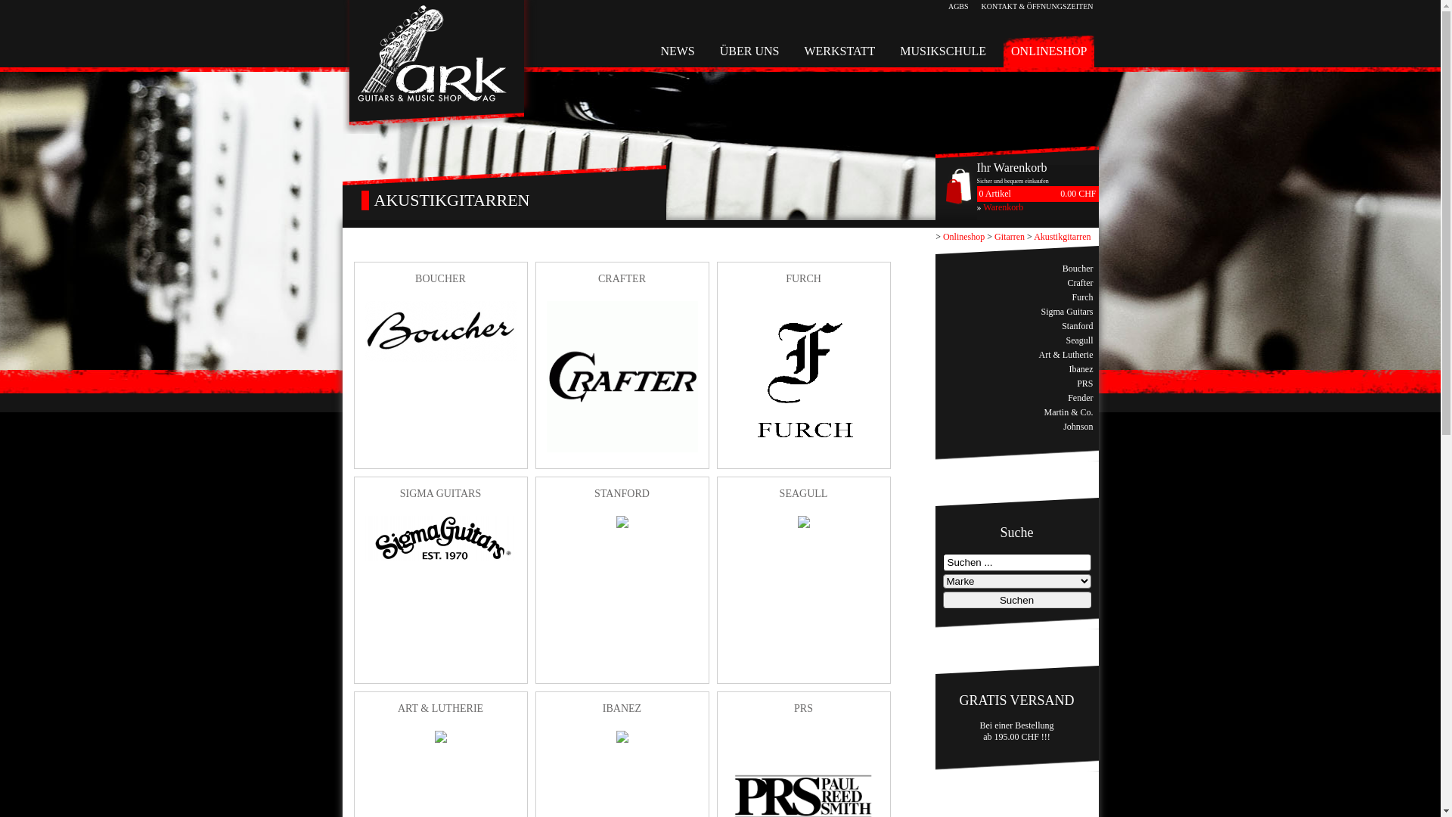 The image size is (1452, 817). Describe the element at coordinates (839, 51) in the screenshot. I see `WERKSTATT` at that location.